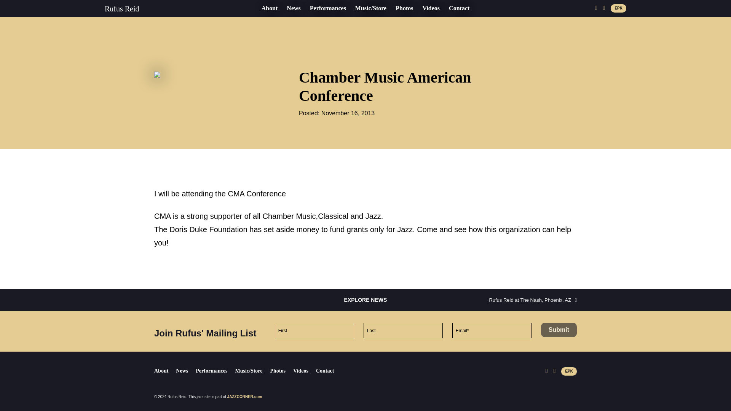 This screenshot has width=731, height=411. Describe the element at coordinates (122, 8) in the screenshot. I see `Rufus Reid` at that location.